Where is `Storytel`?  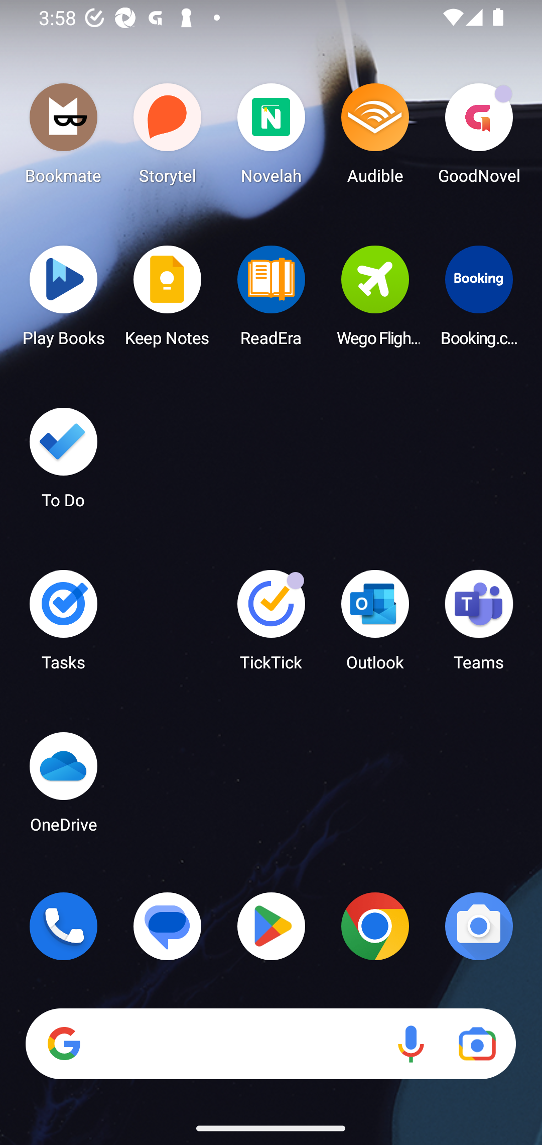 Storytel is located at coordinates (168, 138).